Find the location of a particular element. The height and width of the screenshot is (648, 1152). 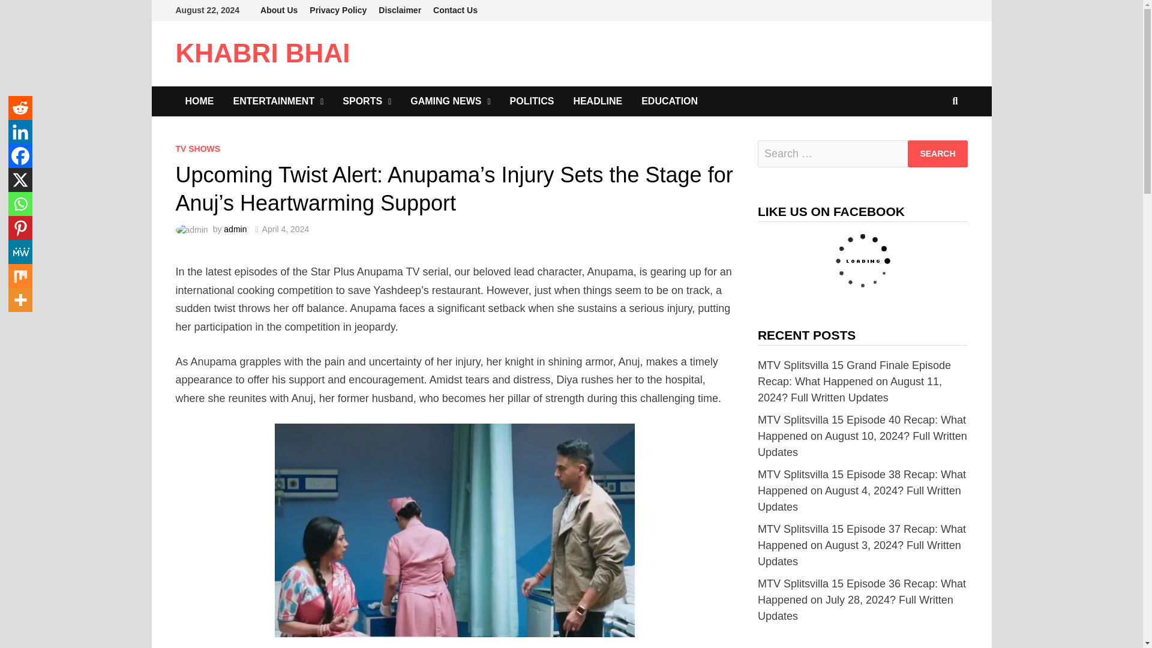

KHABRI BHAI is located at coordinates (262, 53).